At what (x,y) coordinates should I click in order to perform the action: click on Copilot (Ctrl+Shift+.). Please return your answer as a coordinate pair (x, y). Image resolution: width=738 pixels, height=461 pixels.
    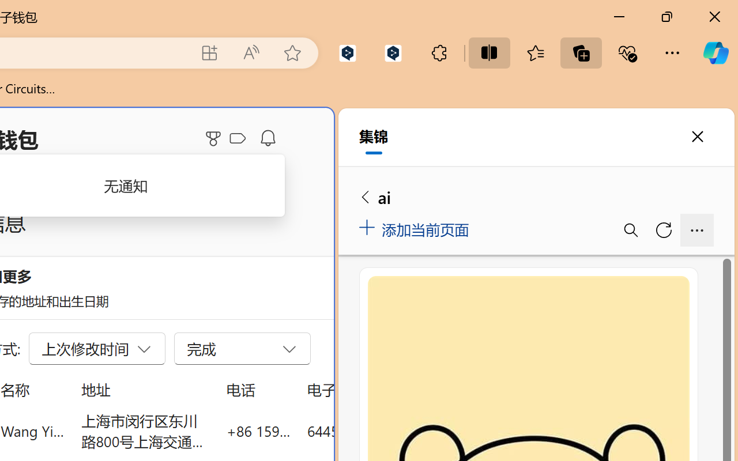
    Looking at the image, I should click on (716, 53).